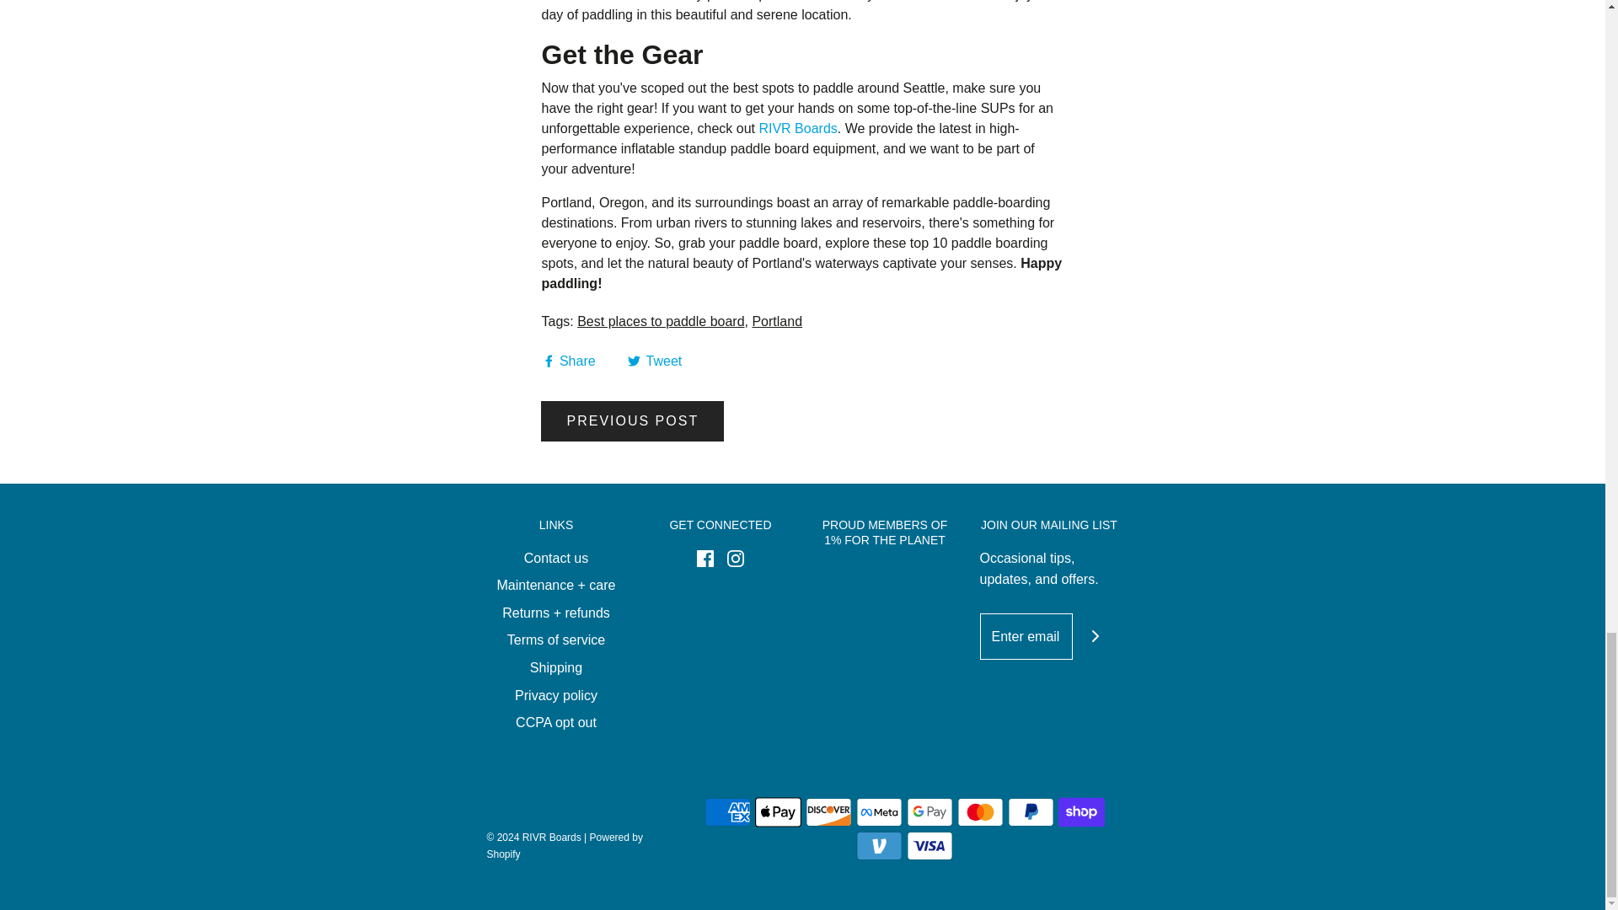  I want to click on Mastercard, so click(980, 811).